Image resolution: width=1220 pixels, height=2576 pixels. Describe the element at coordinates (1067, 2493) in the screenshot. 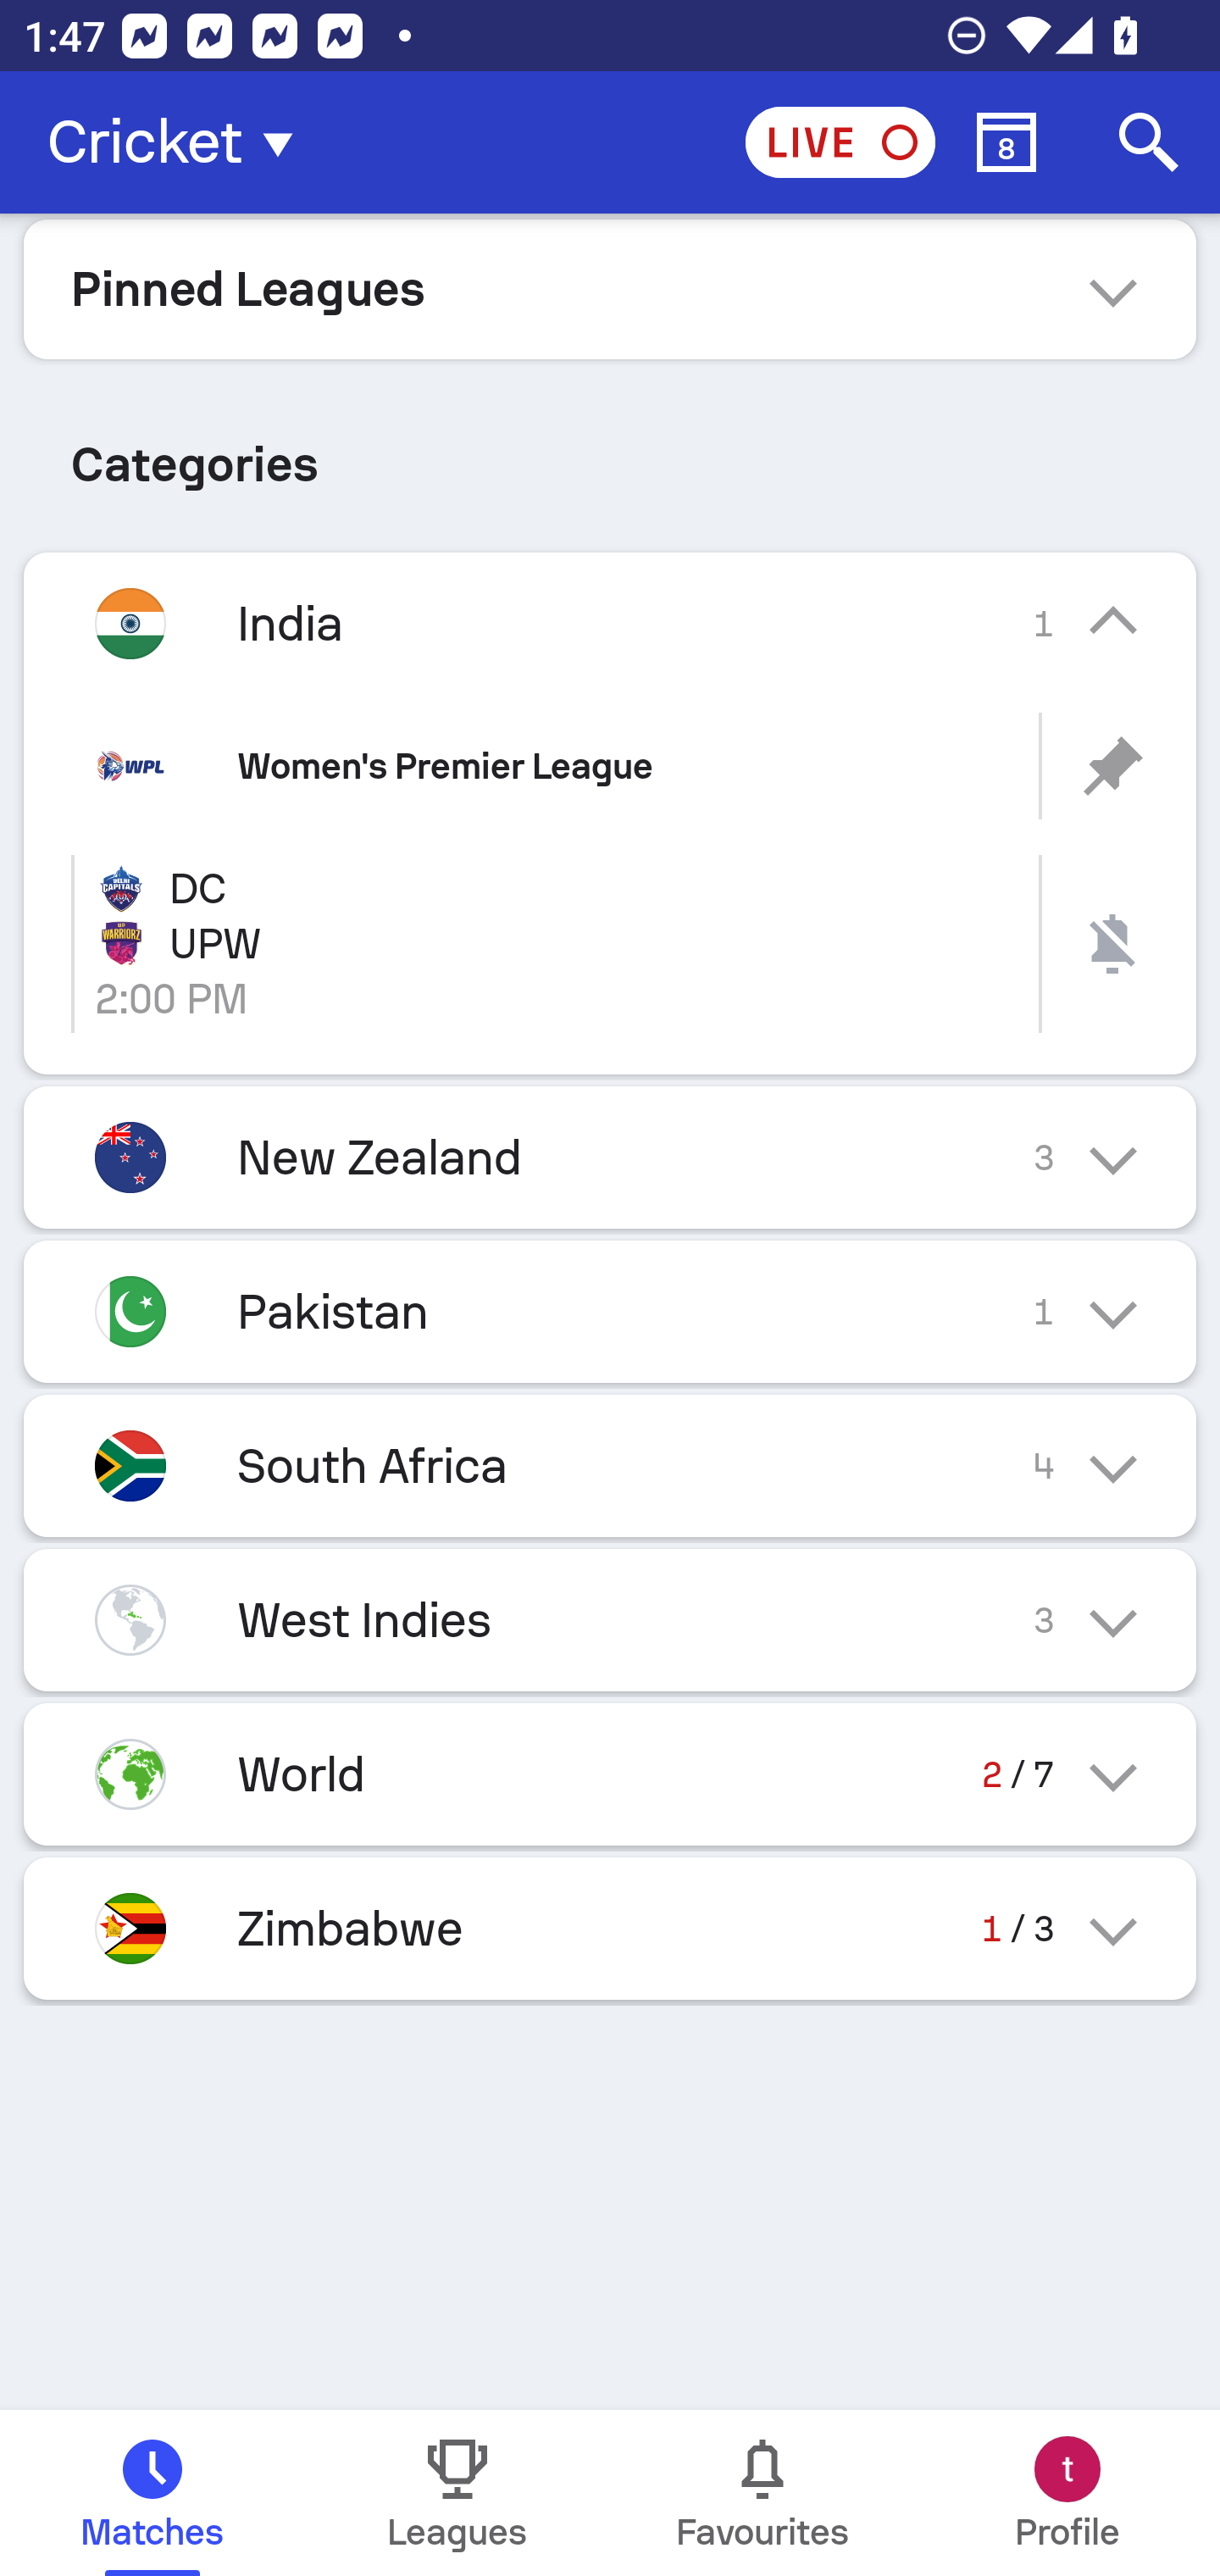

I see `Profile` at that location.